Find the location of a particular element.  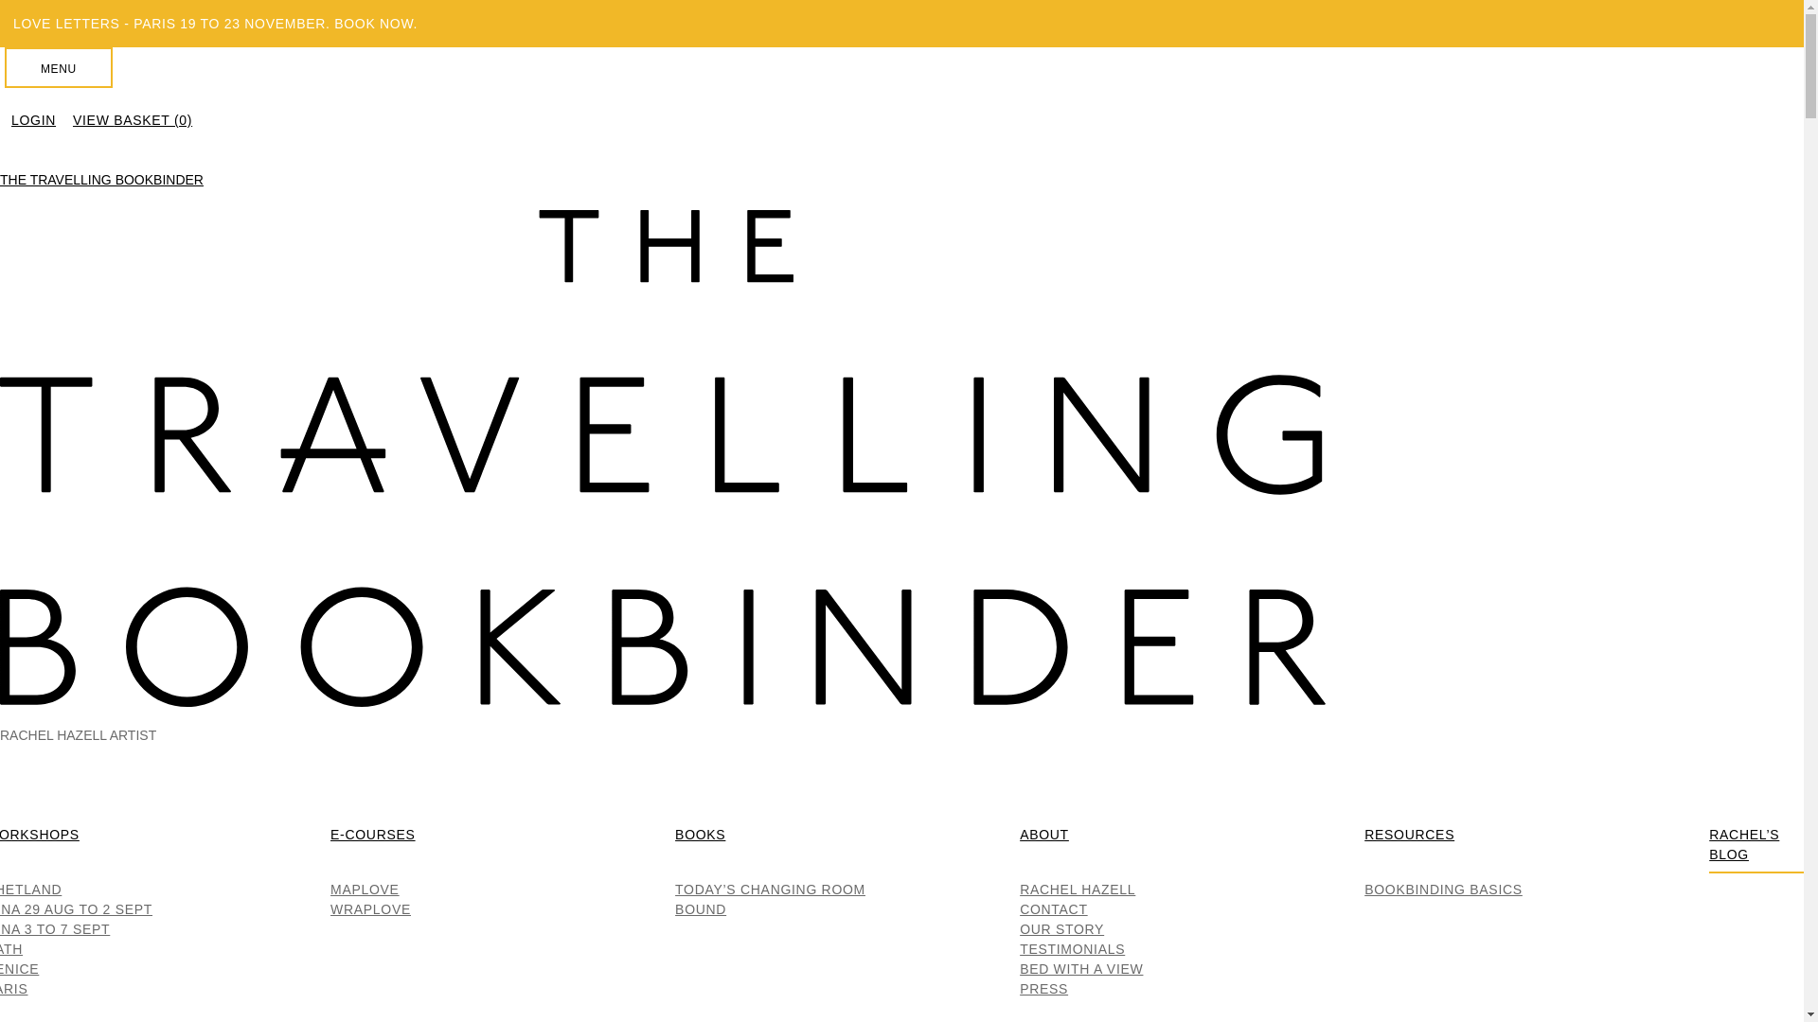

View your Shopping Basket is located at coordinates (129, 120).